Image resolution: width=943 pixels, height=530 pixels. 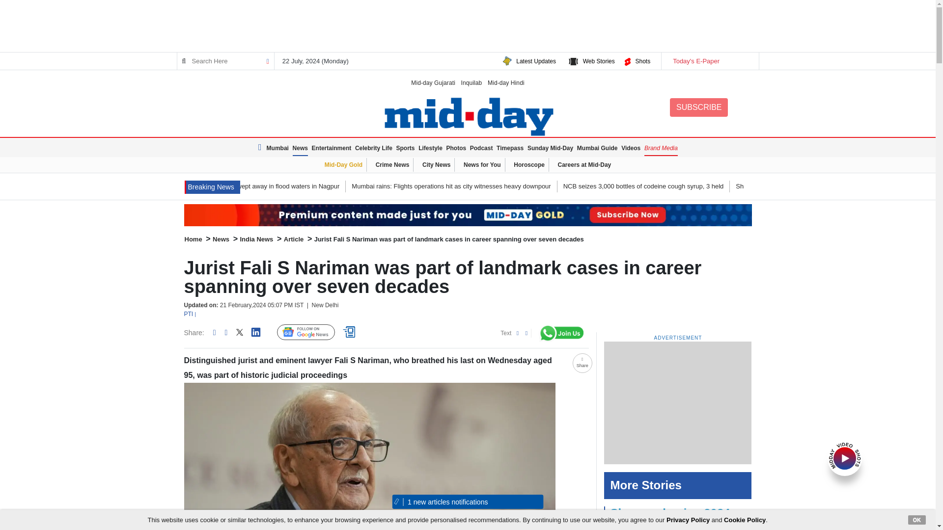 What do you see at coordinates (212, 187) in the screenshot?
I see `Latest News` at bounding box center [212, 187].